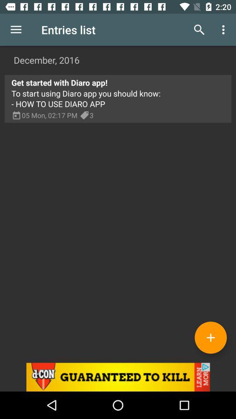  I want to click on go to the advertised site, so click(118, 377).